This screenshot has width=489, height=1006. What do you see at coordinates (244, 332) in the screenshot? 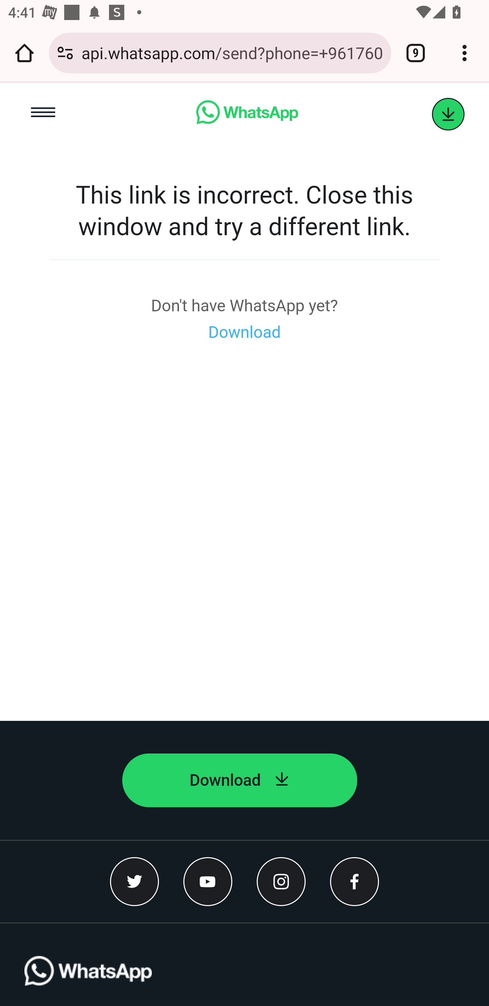
I see `Download Download Download` at bounding box center [244, 332].